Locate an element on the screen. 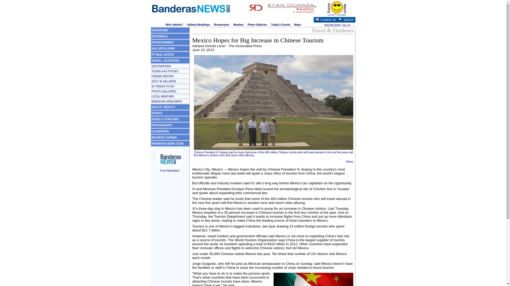 The image size is (510, 286). Free Newsletter! is located at coordinates (170, 169).